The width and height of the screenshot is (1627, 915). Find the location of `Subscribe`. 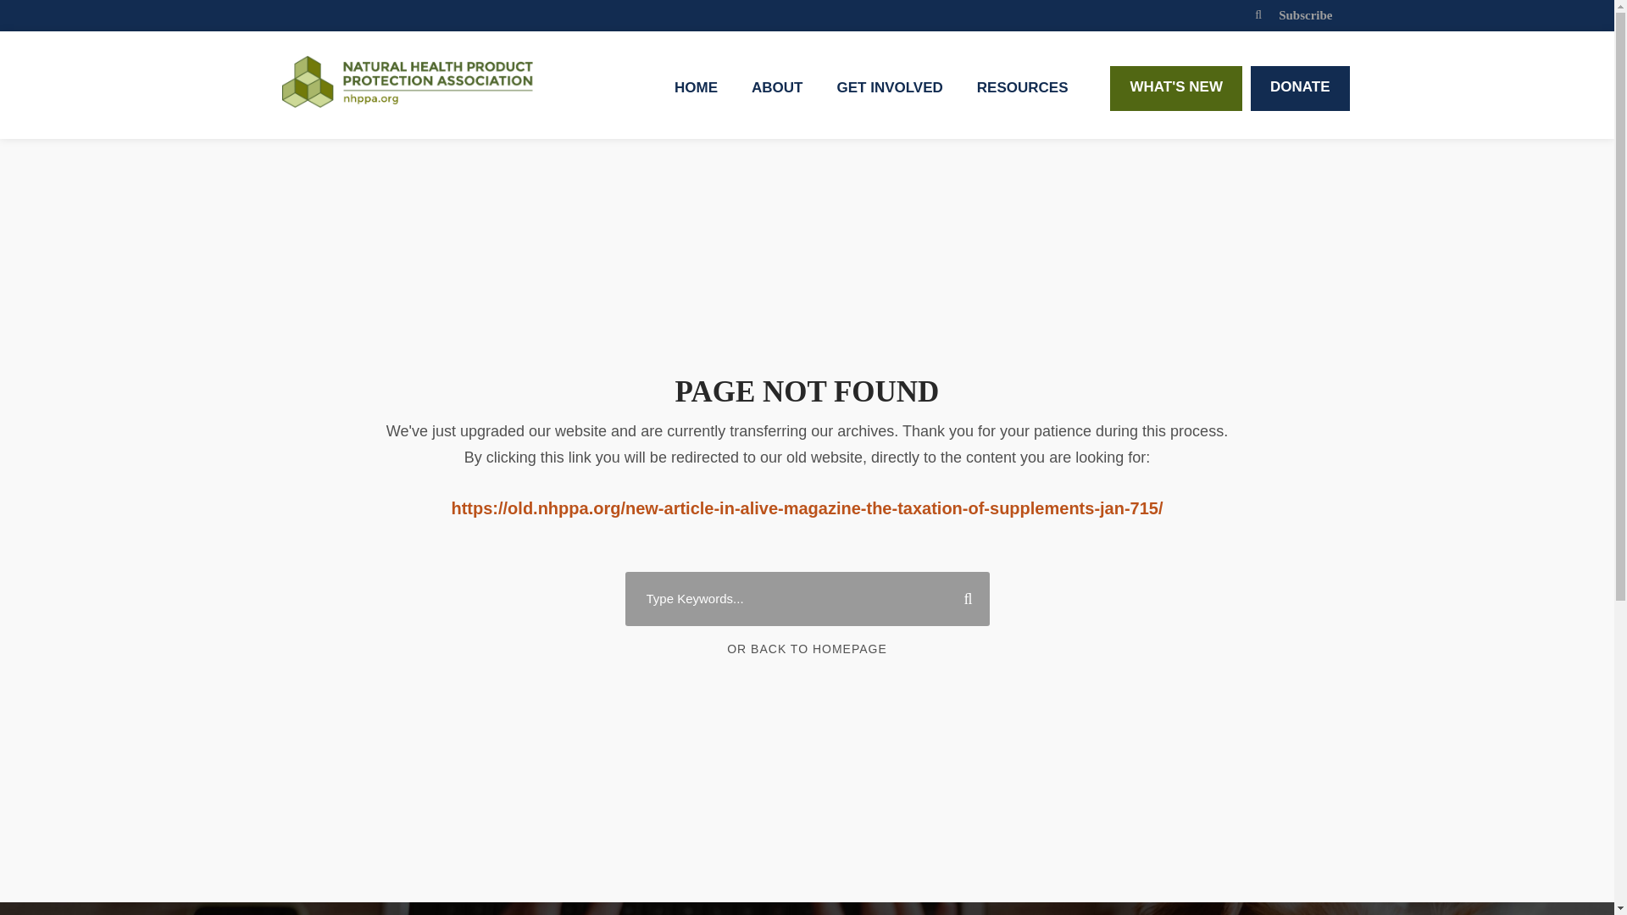

Subscribe is located at coordinates (1305, 14).